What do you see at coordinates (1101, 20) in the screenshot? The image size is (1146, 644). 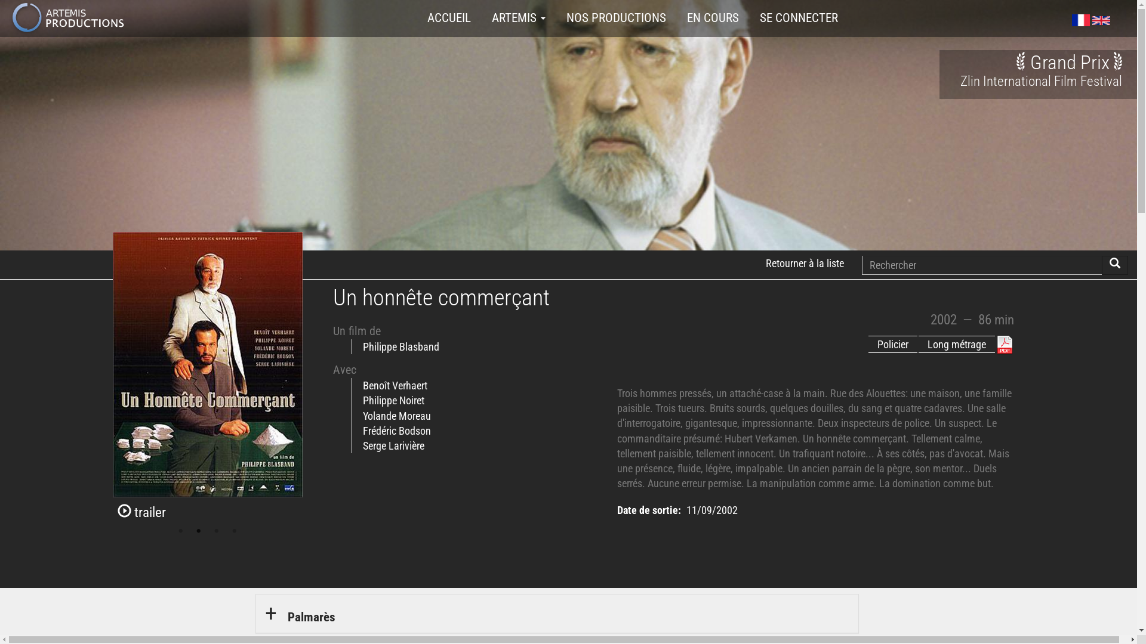 I see `English` at bounding box center [1101, 20].